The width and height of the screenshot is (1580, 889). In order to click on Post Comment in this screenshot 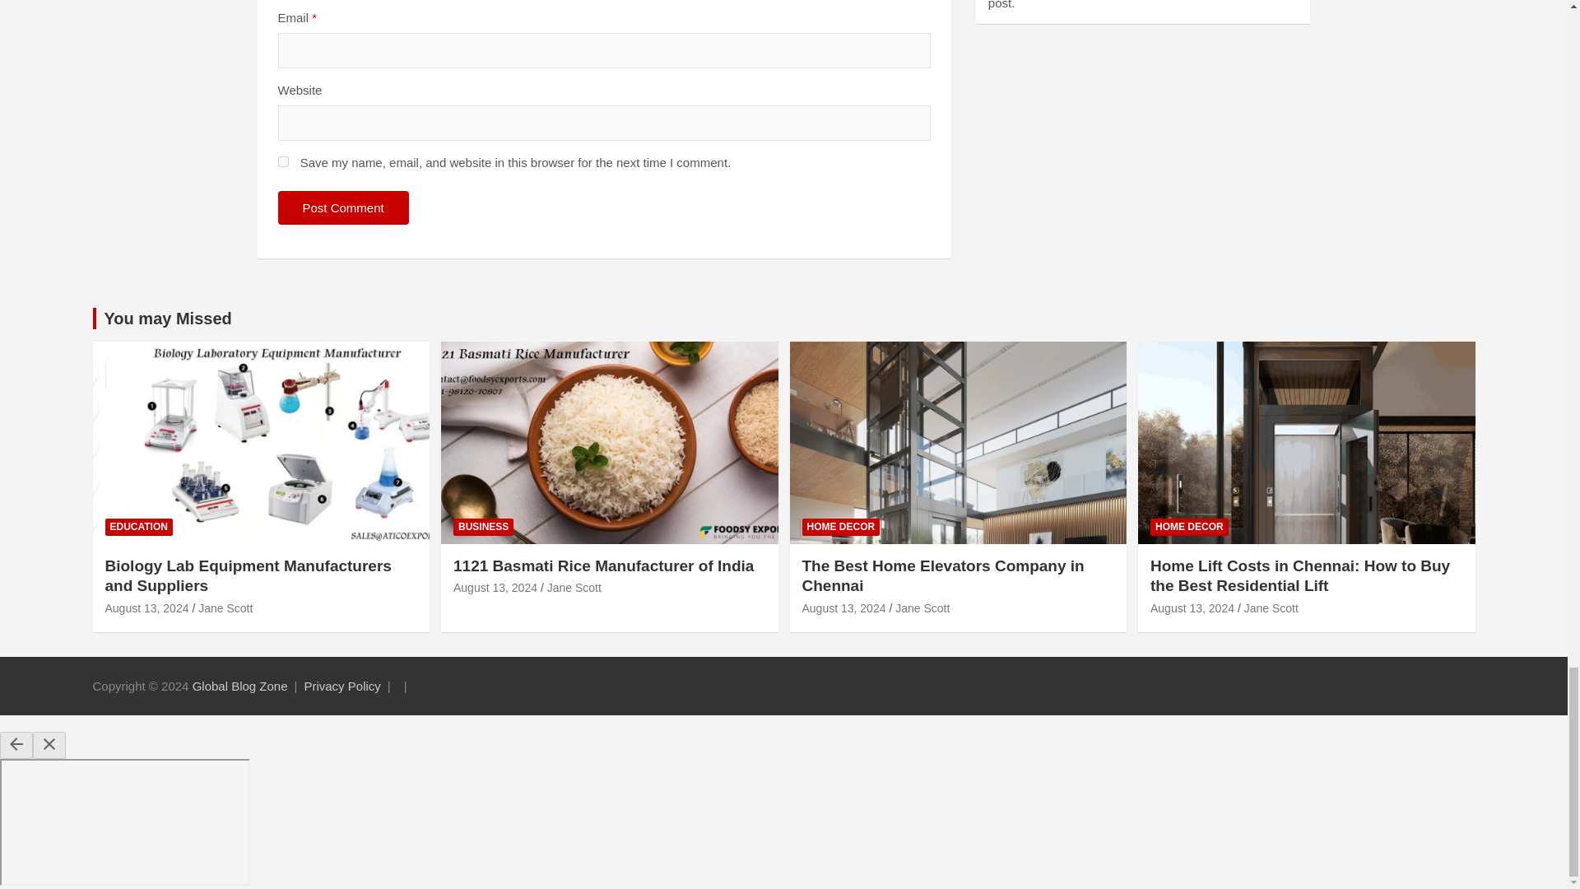, I will do `click(343, 207)`.